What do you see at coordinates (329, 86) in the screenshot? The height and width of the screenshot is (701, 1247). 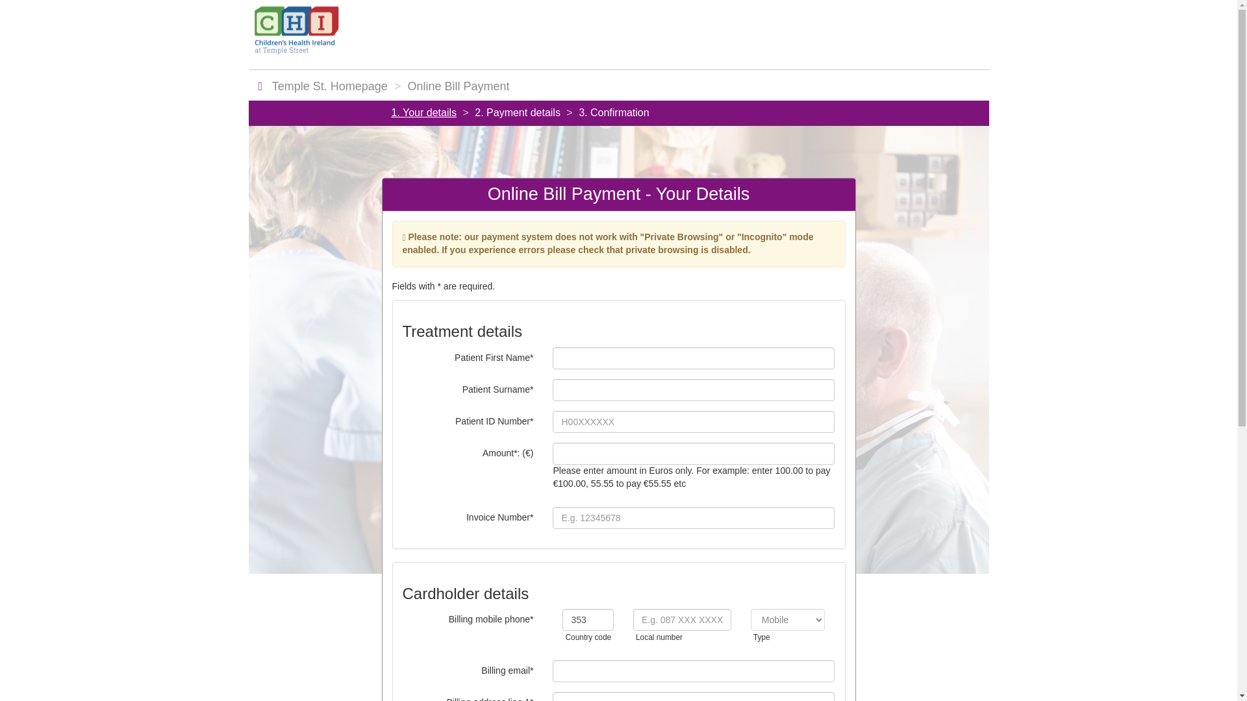 I see `Temple St. Homepage` at bounding box center [329, 86].